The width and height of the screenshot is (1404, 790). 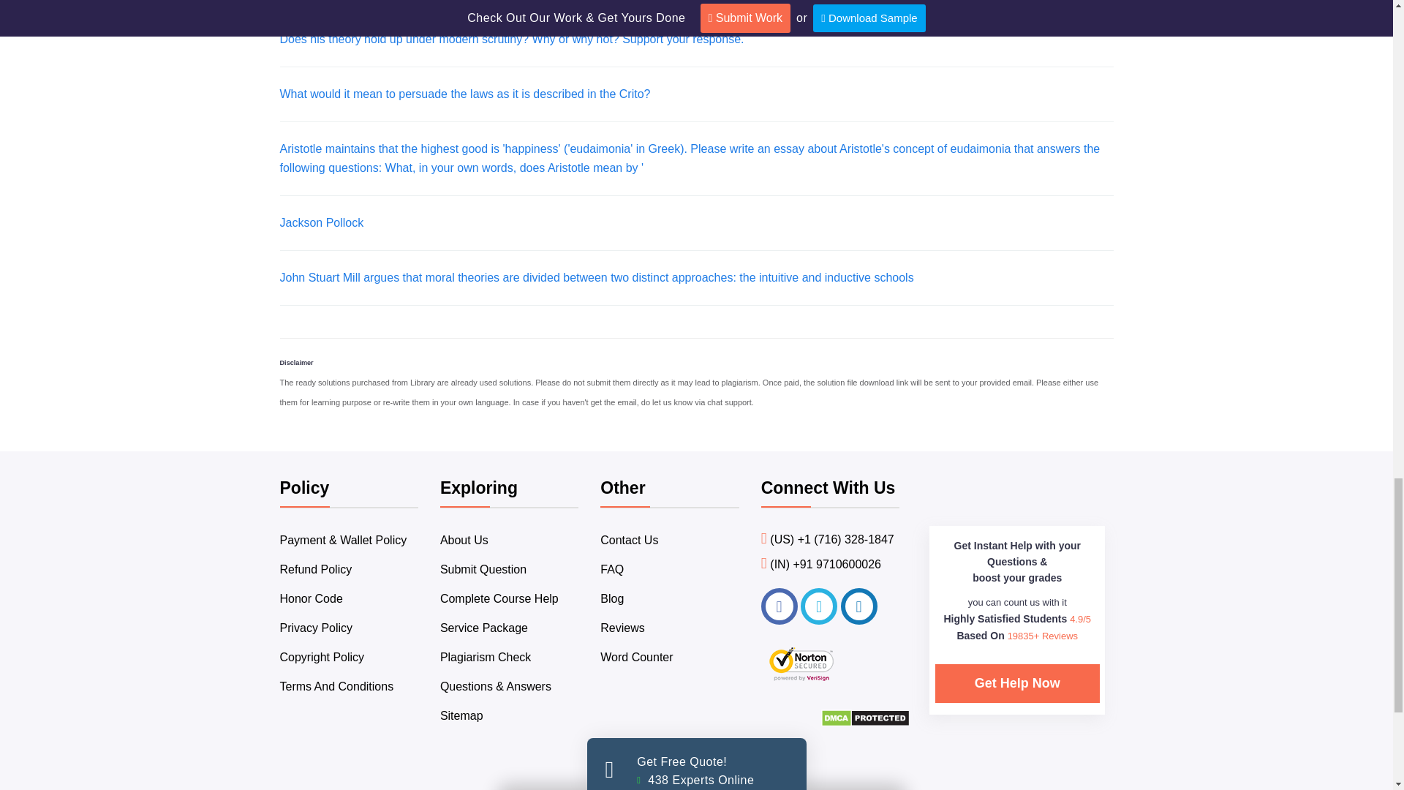 I want to click on Facebook, so click(x=779, y=606).